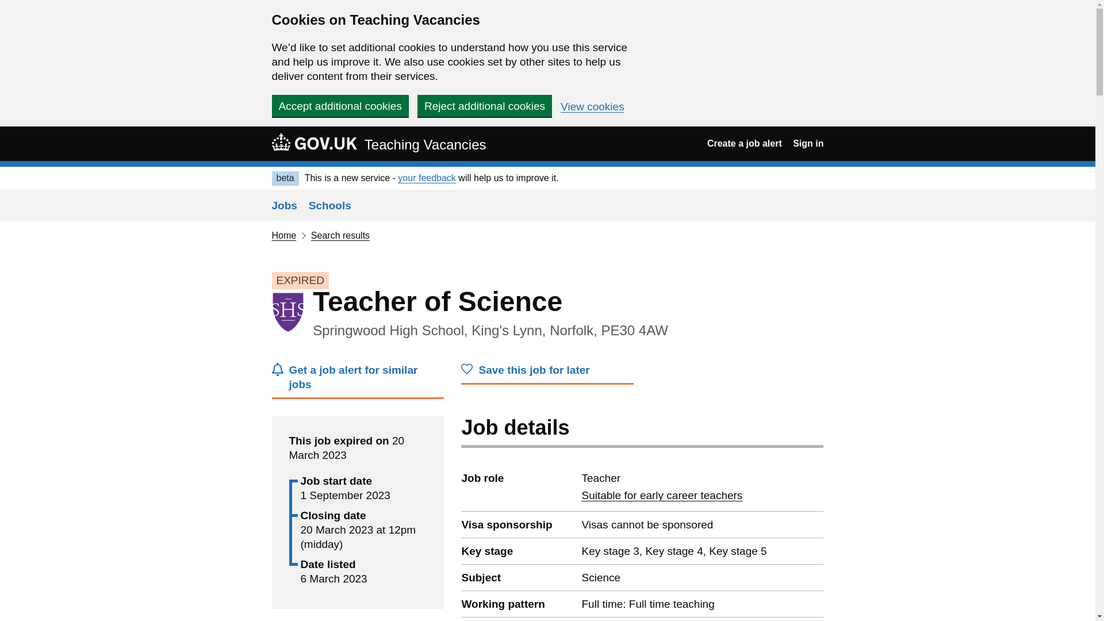 This screenshot has width=1104, height=621. Describe the element at coordinates (340, 106) in the screenshot. I see `Accept additional cookies` at that location.